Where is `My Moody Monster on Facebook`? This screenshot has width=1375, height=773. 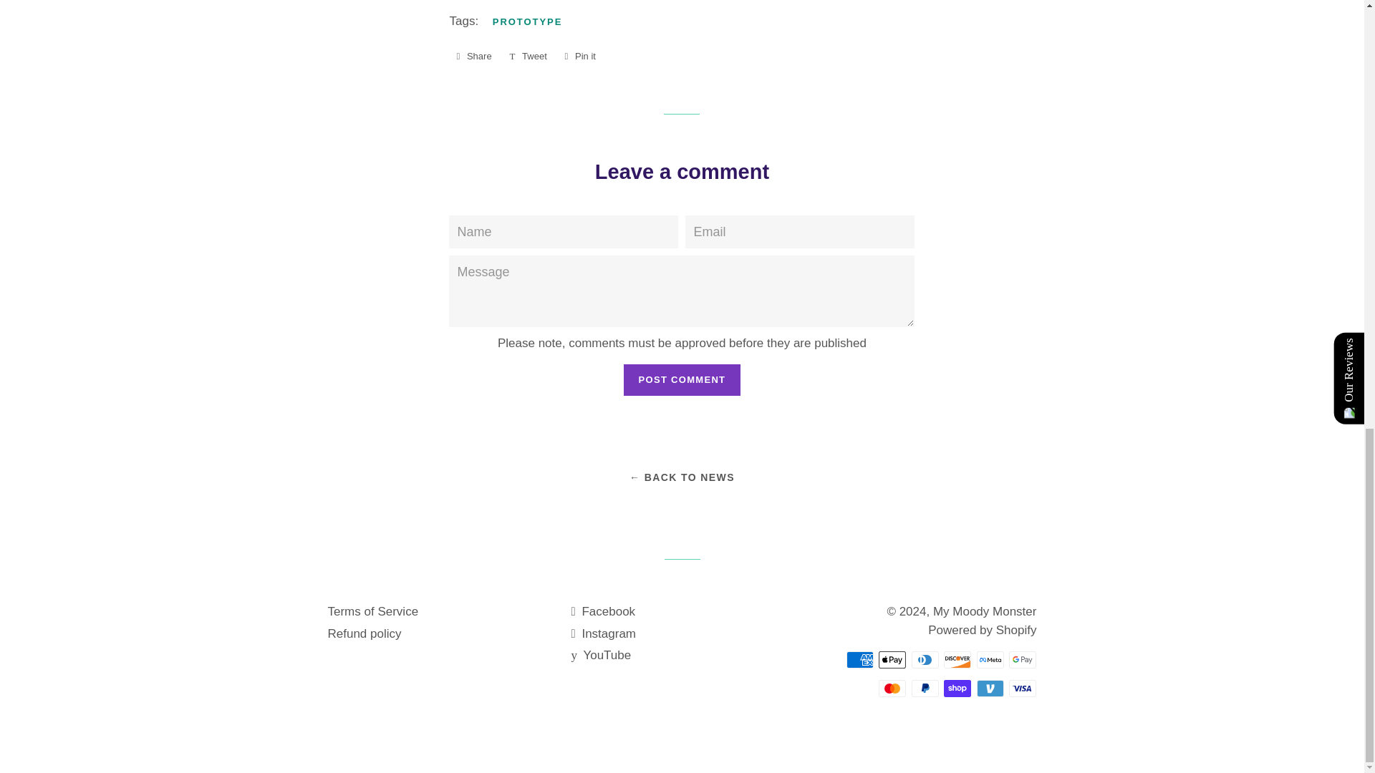 My Moody Monster on Facebook is located at coordinates (603, 611).